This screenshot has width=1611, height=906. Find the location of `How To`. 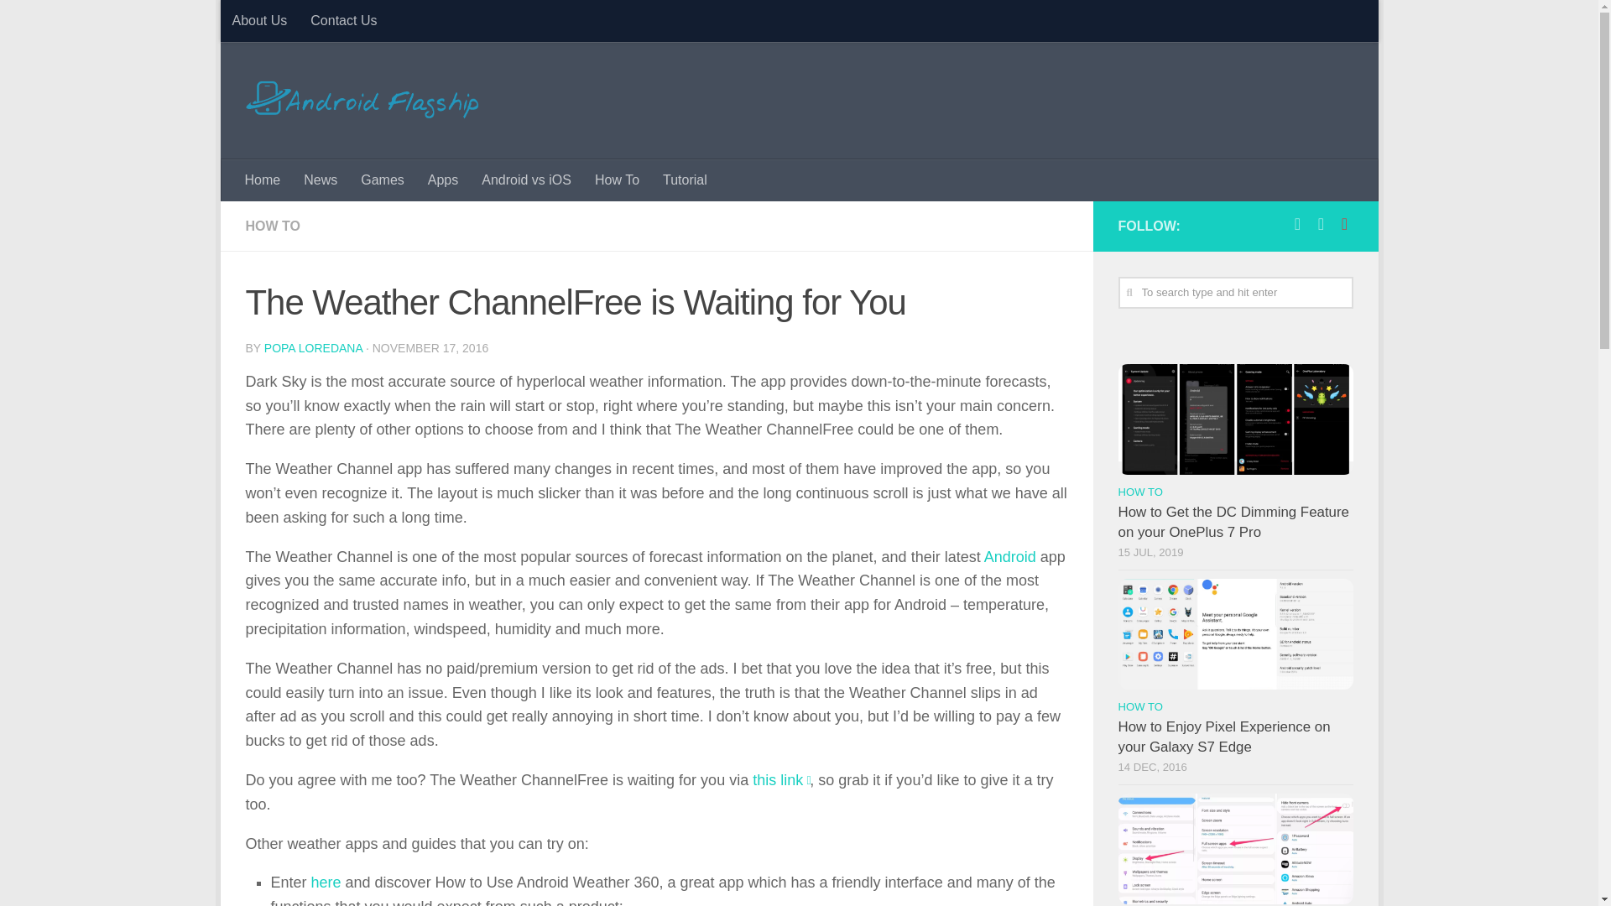

How To is located at coordinates (617, 180).